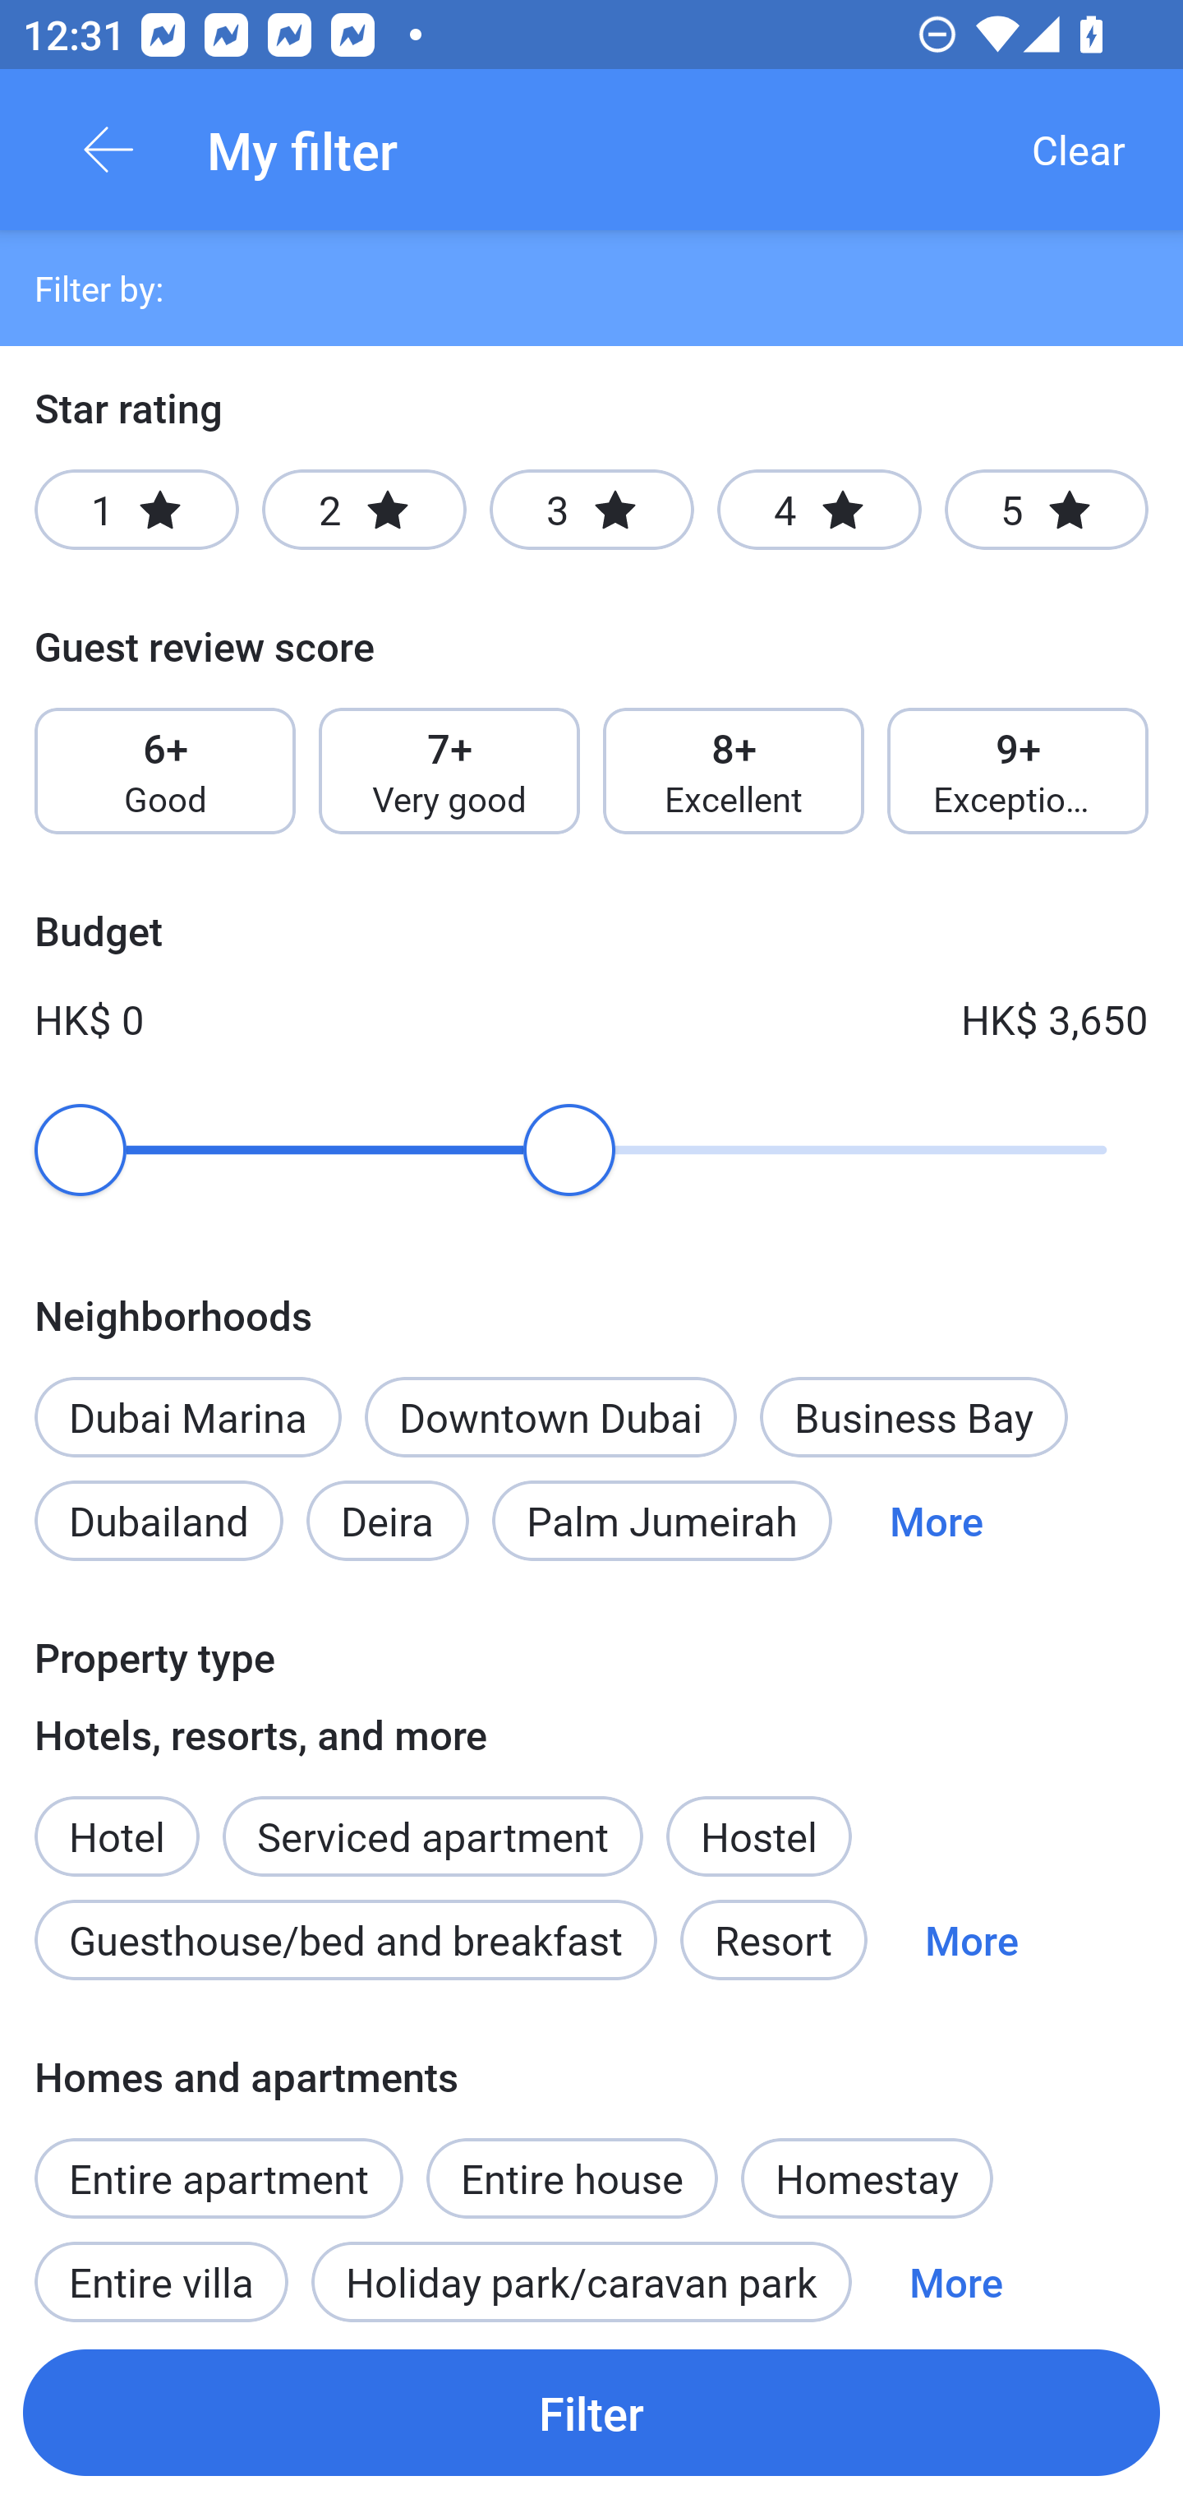 The image size is (1183, 2499). Describe the element at coordinates (550, 1416) in the screenshot. I see `Downtown Dubai` at that location.